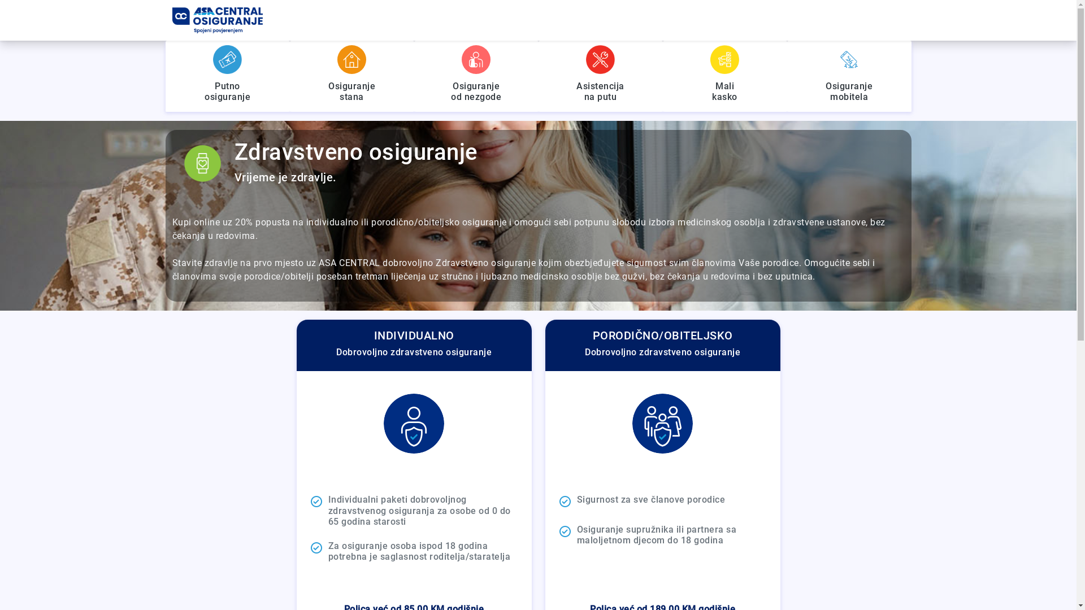 The height and width of the screenshot is (610, 1085). Describe the element at coordinates (351, 76) in the screenshot. I see `Osiguranje
stana` at that location.